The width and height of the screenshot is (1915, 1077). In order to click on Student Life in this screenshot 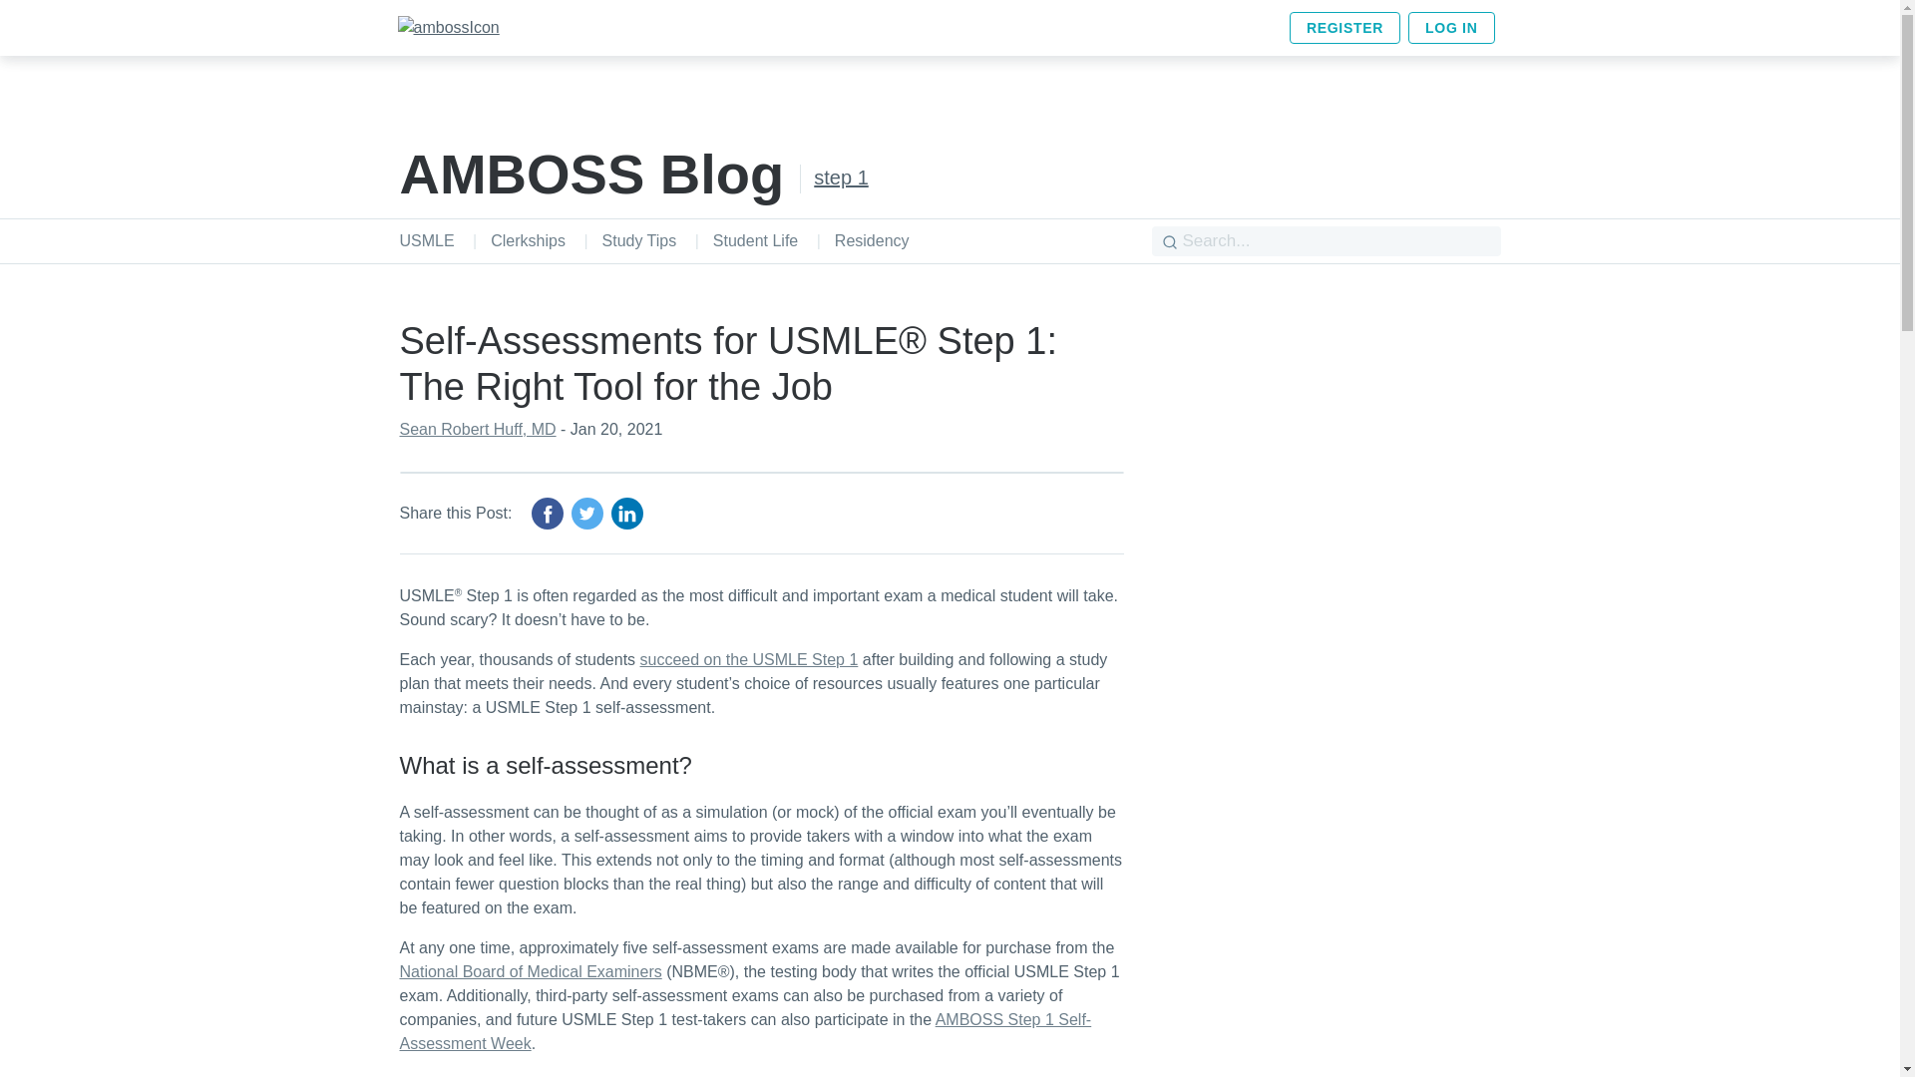, I will do `click(755, 240)`.